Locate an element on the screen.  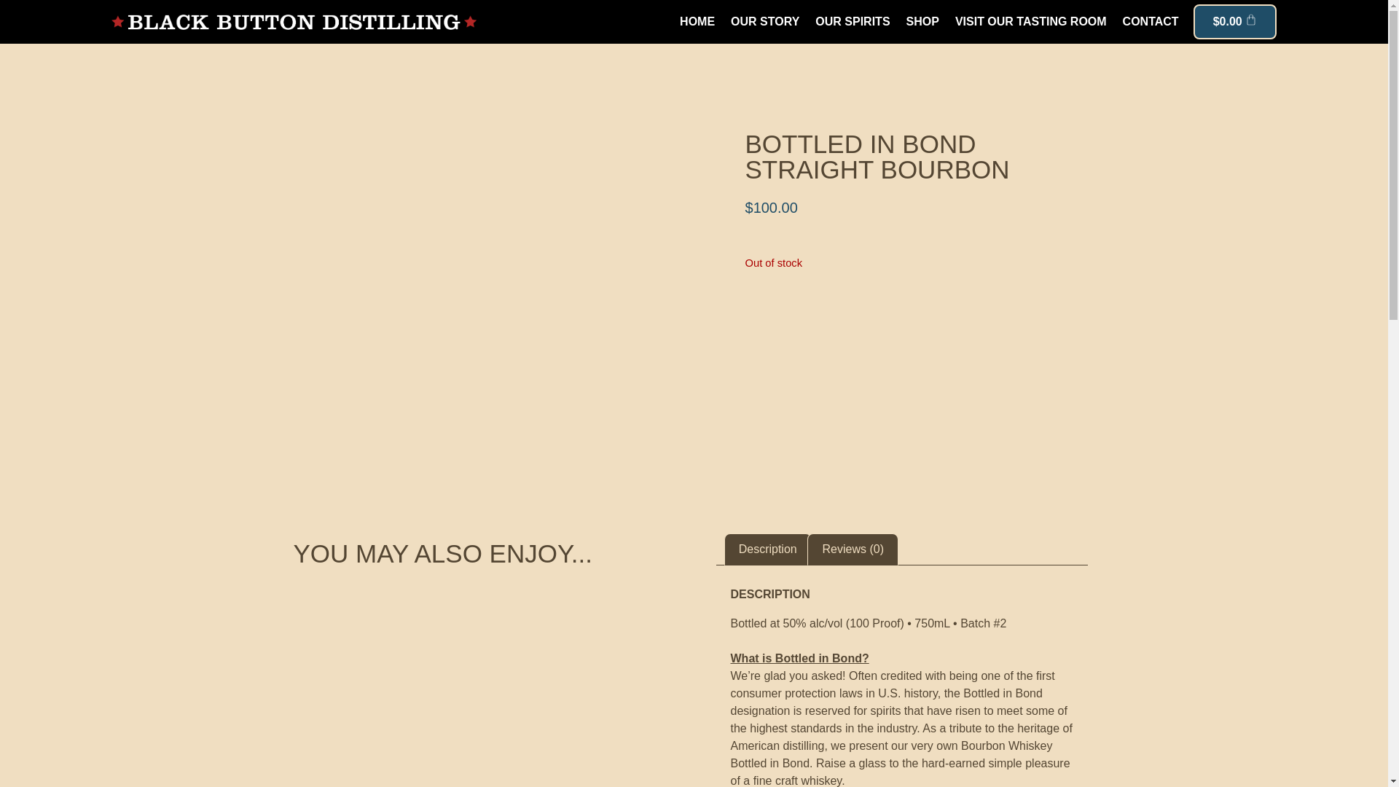
SHOP is located at coordinates (922, 22).